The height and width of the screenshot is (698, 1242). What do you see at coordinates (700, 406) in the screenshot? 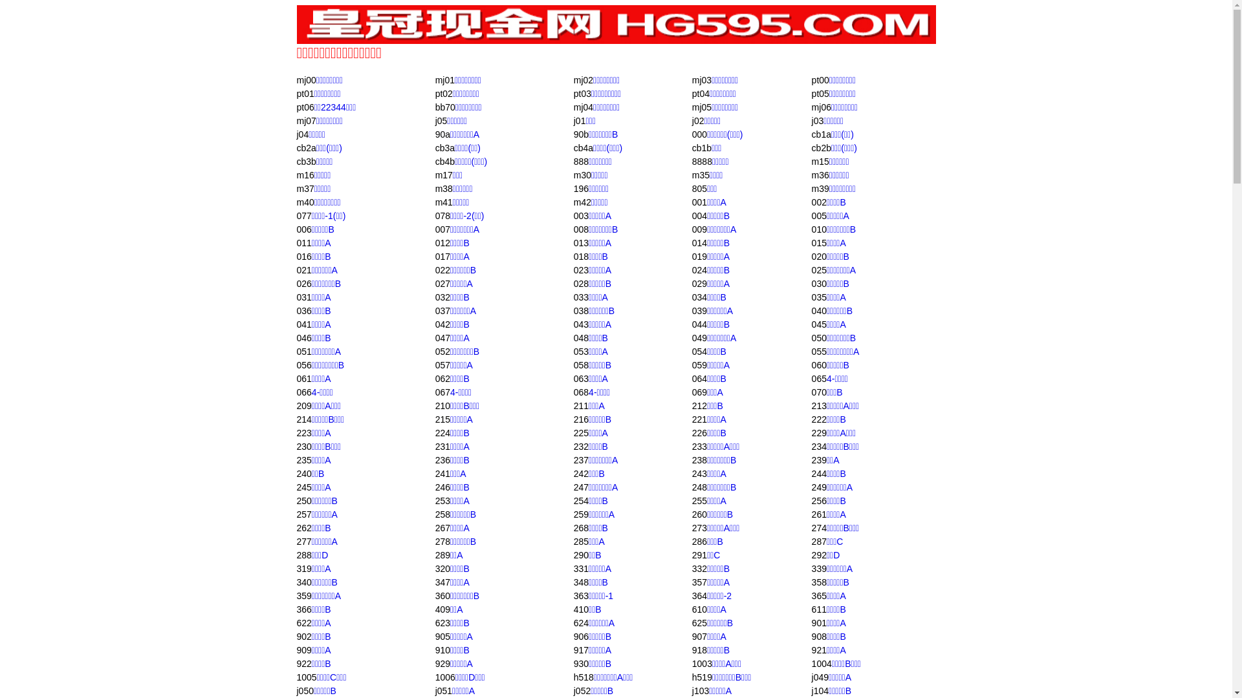
I see `212` at bounding box center [700, 406].